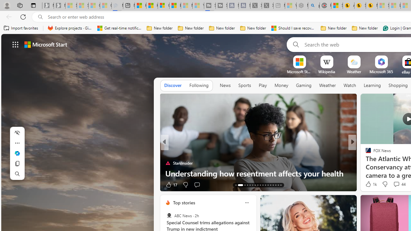  Describe the element at coordinates (225, 86) in the screenshot. I see `News` at that location.